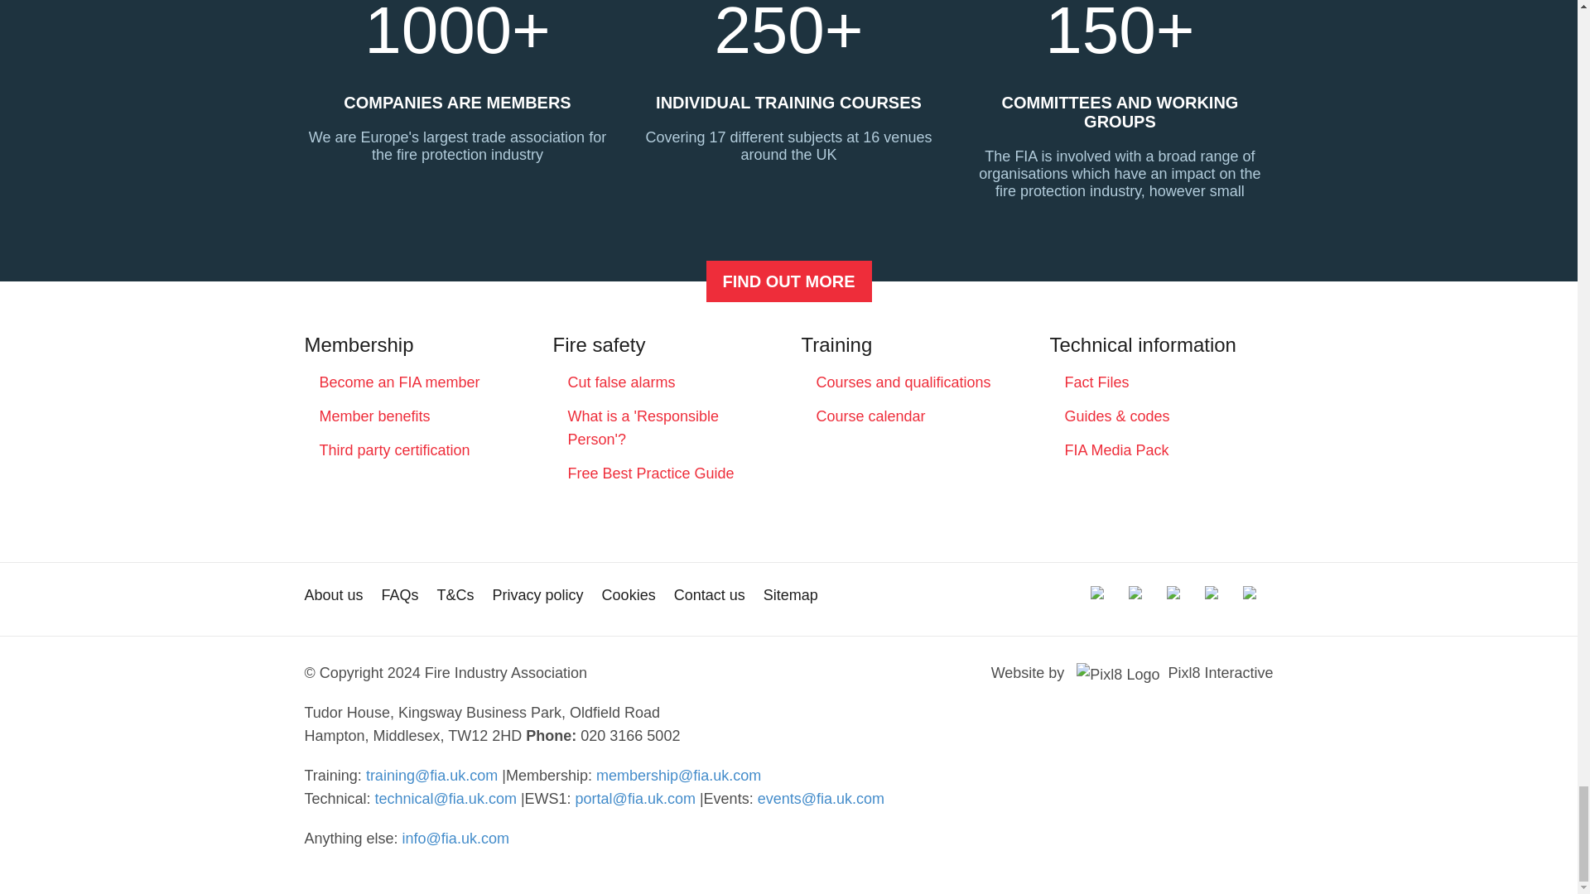 This screenshot has height=894, width=1590. Describe the element at coordinates (621, 382) in the screenshot. I see `Cut false alarms` at that location.